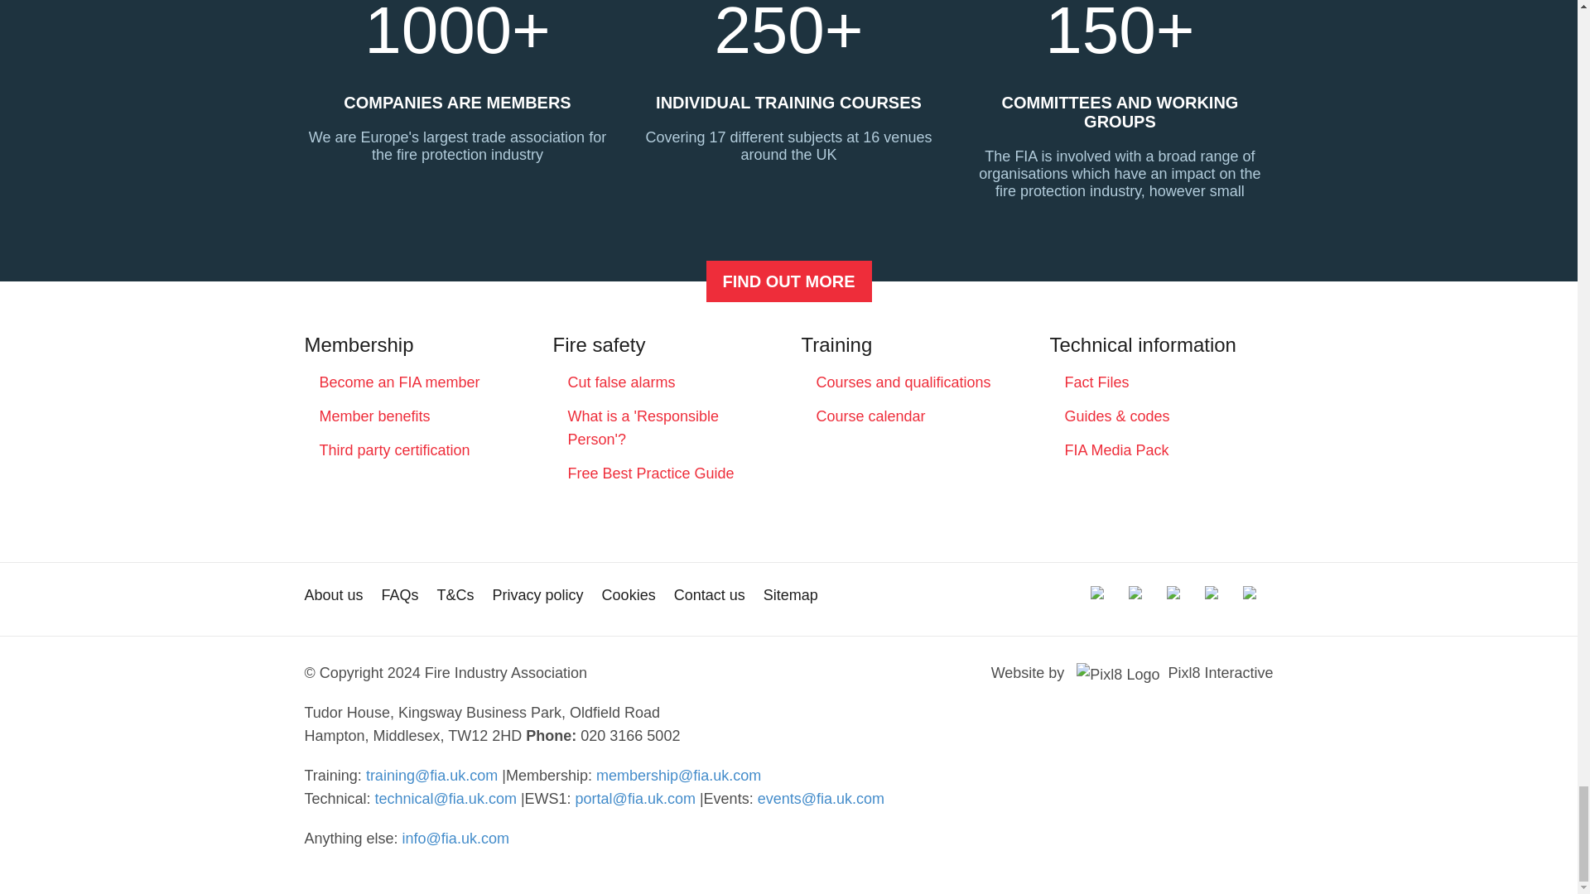 This screenshot has height=894, width=1590. Describe the element at coordinates (621, 382) in the screenshot. I see `Cut false alarms` at that location.